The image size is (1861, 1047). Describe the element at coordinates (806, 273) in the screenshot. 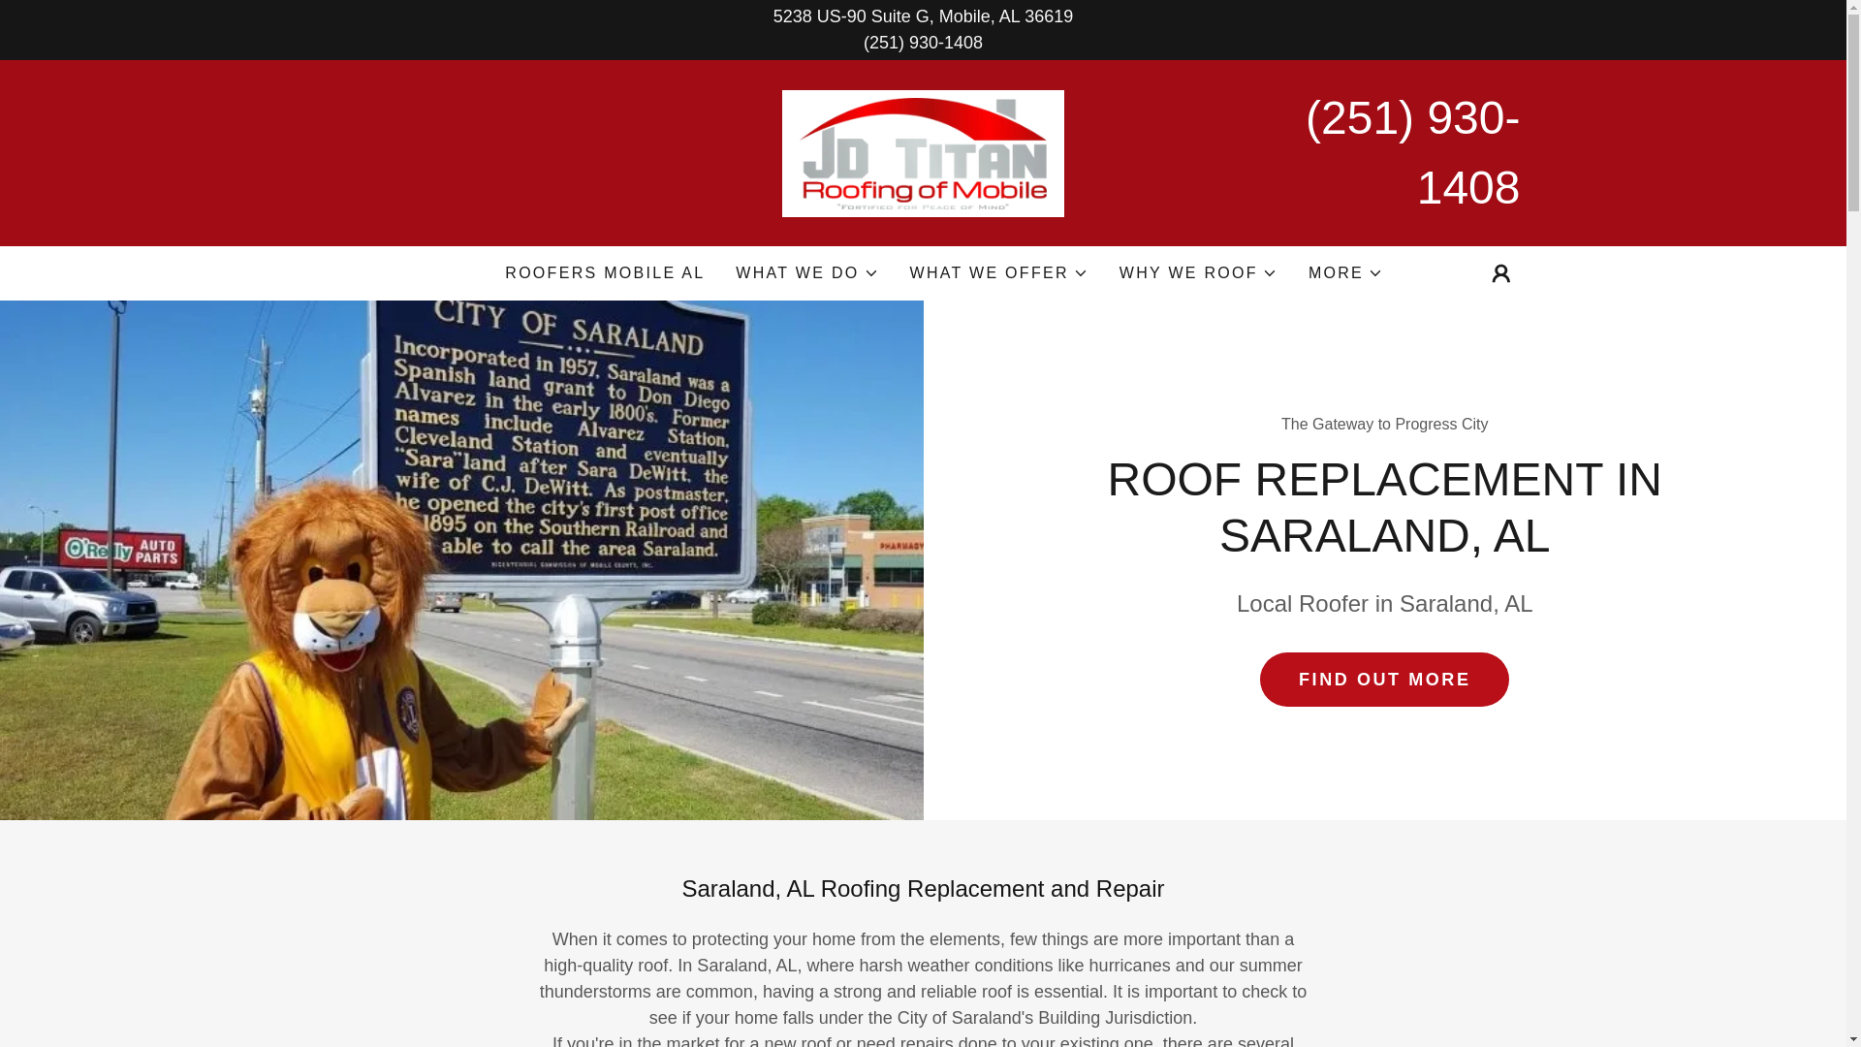

I see `WHAT WE DO` at that location.